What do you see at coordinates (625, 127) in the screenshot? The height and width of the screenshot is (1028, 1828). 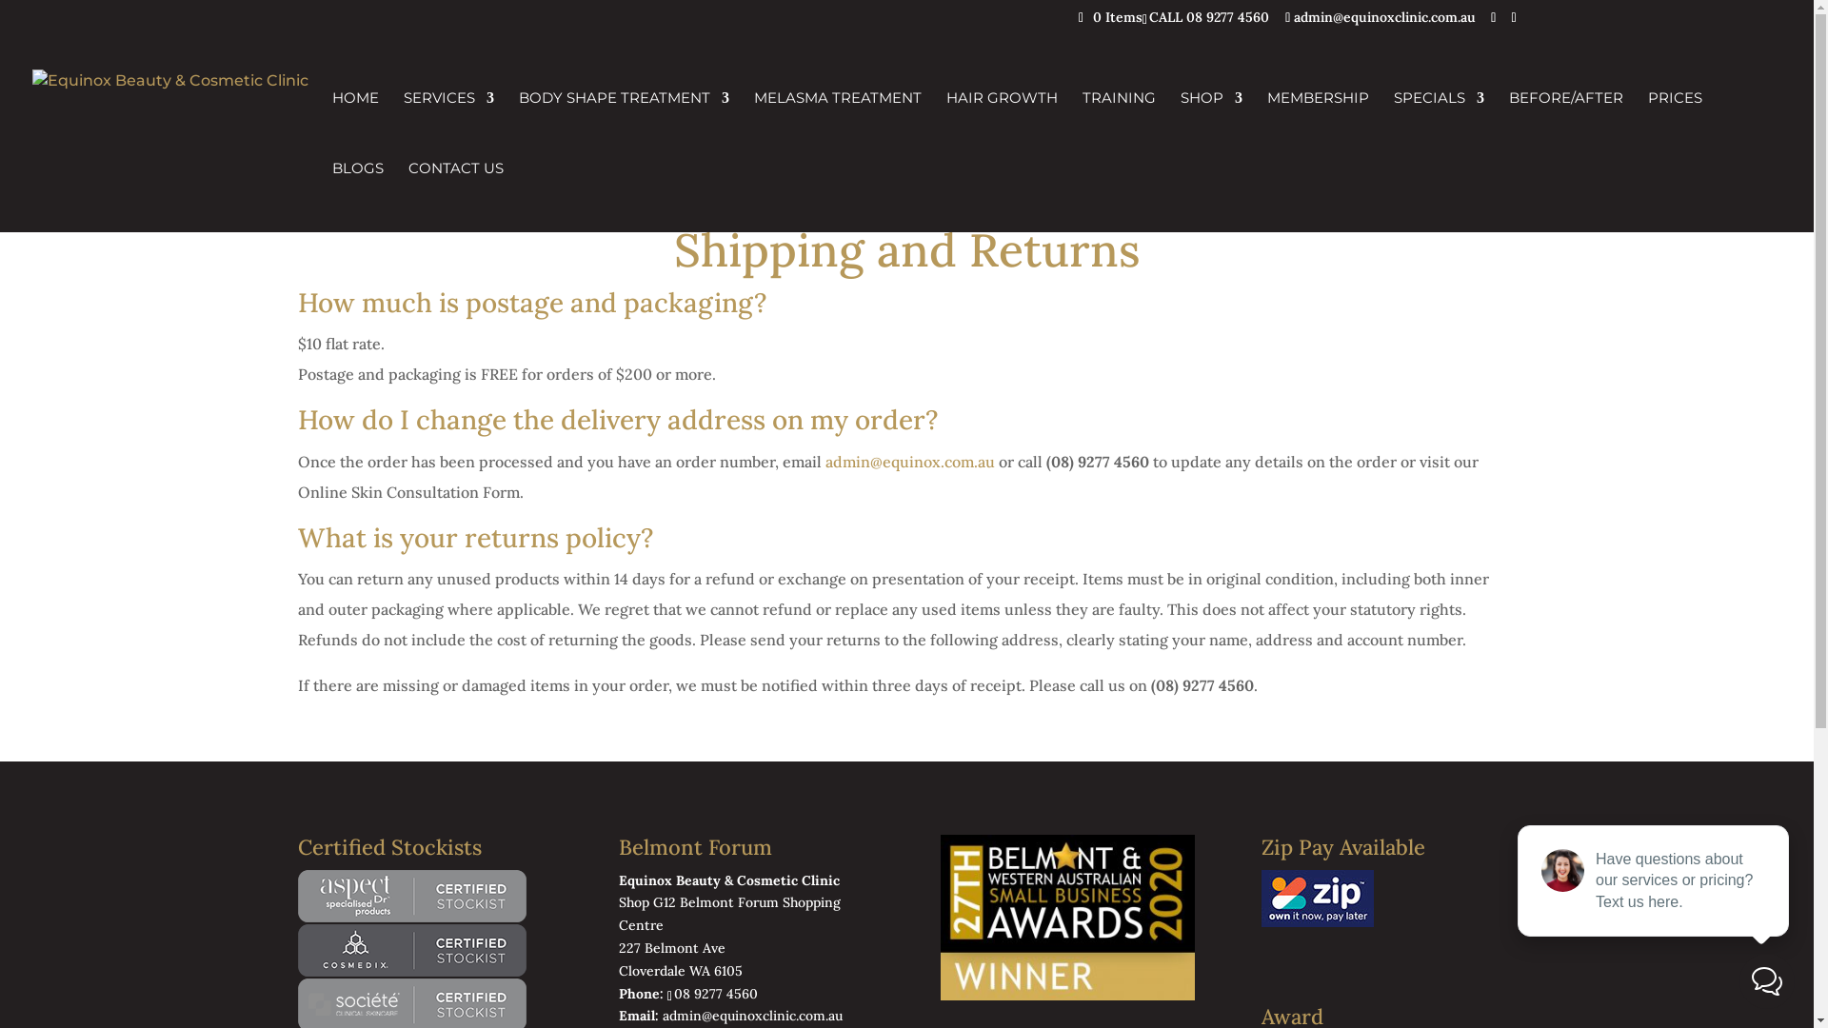 I see `BODY SHAPE TREATMENT` at bounding box center [625, 127].